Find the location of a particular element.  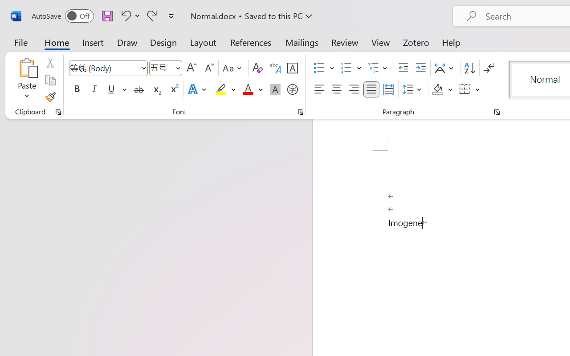

Line and Paragraph Spacing is located at coordinates (413, 89).